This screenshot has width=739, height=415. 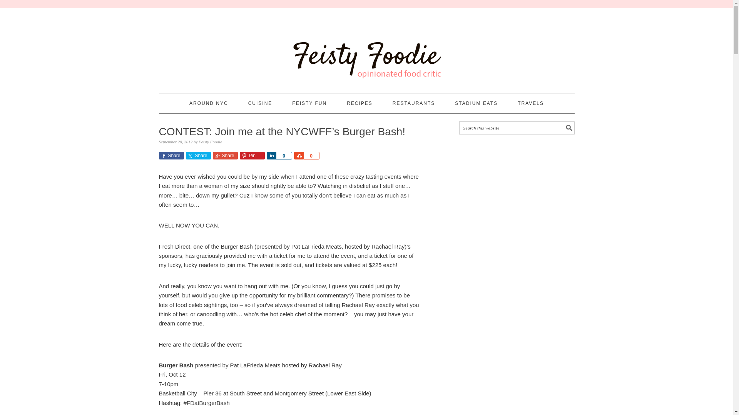 What do you see at coordinates (366, 47) in the screenshot?
I see `The Feisty Foodie` at bounding box center [366, 47].